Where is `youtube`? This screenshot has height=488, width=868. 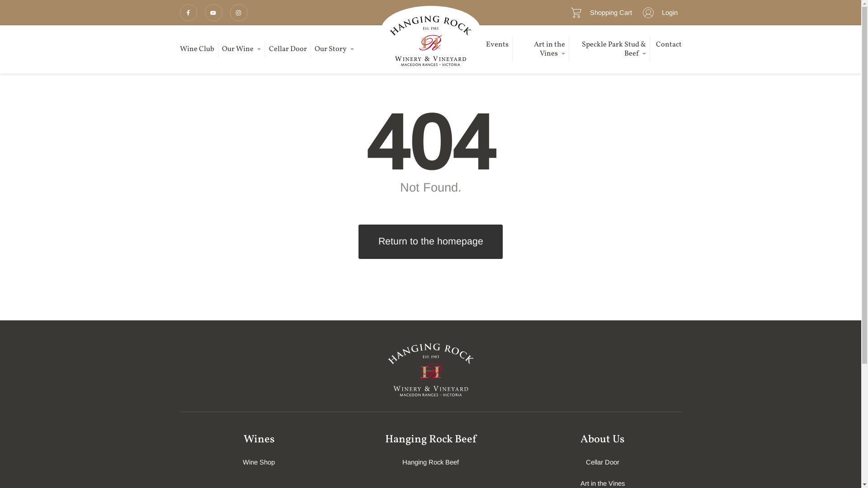 youtube is located at coordinates (213, 13).